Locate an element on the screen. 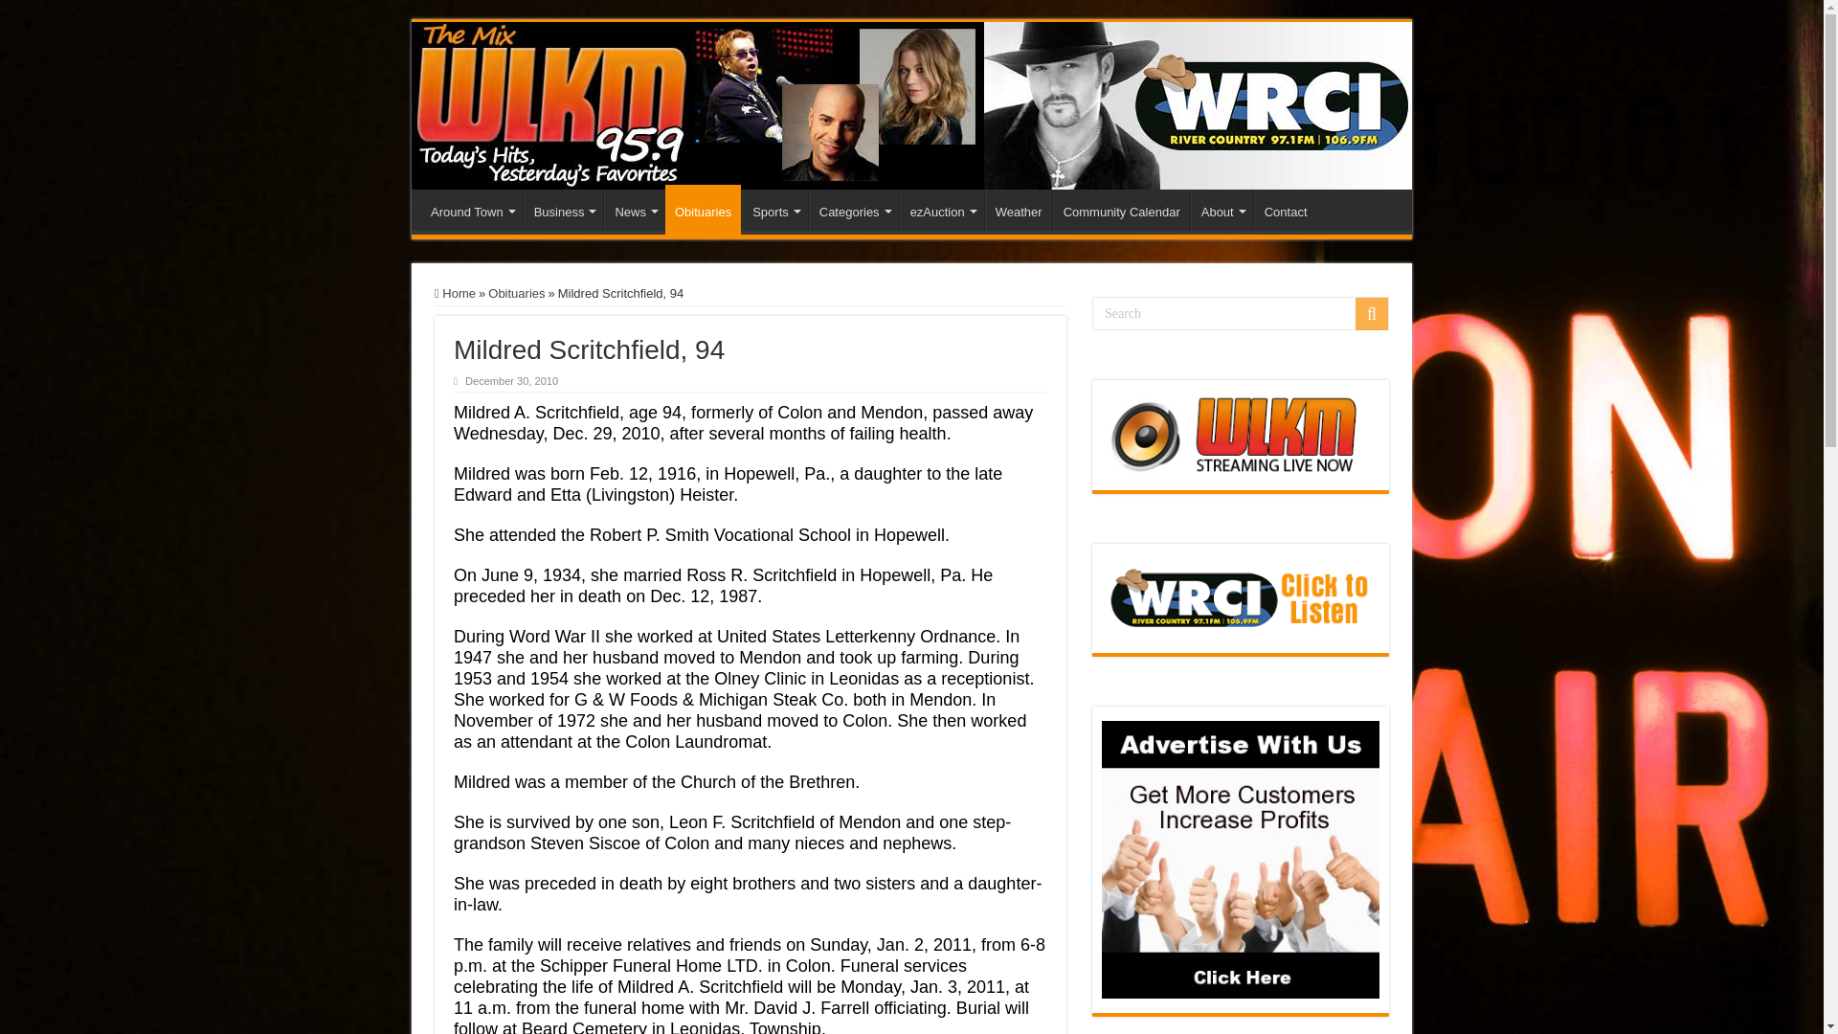 Image resolution: width=1838 pixels, height=1034 pixels. Search is located at coordinates (1241, 312).